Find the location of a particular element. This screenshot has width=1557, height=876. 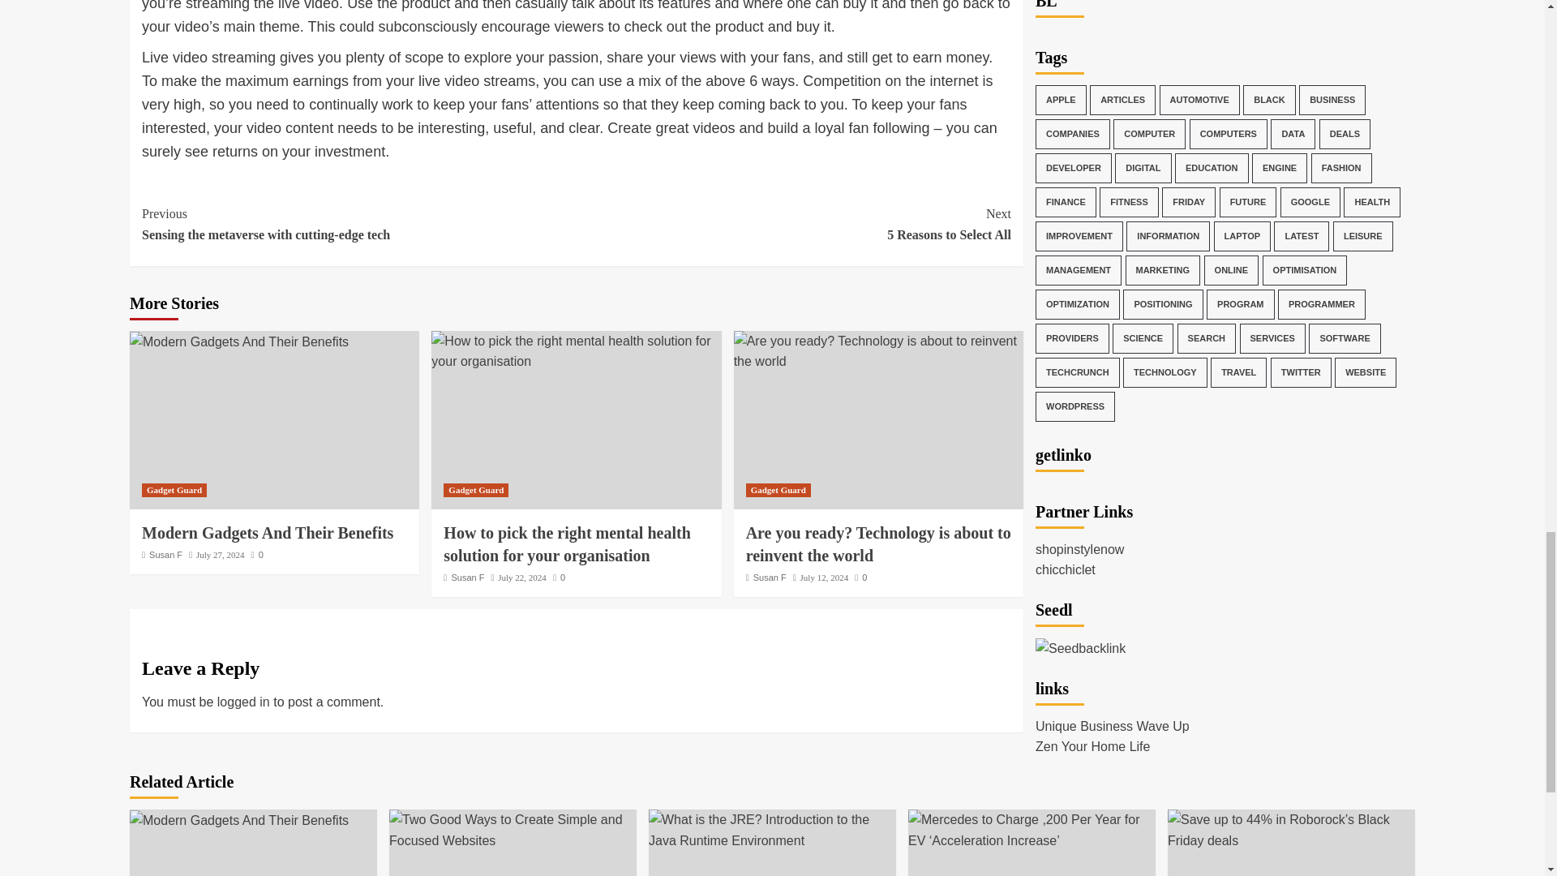

0 is located at coordinates (358, 224).